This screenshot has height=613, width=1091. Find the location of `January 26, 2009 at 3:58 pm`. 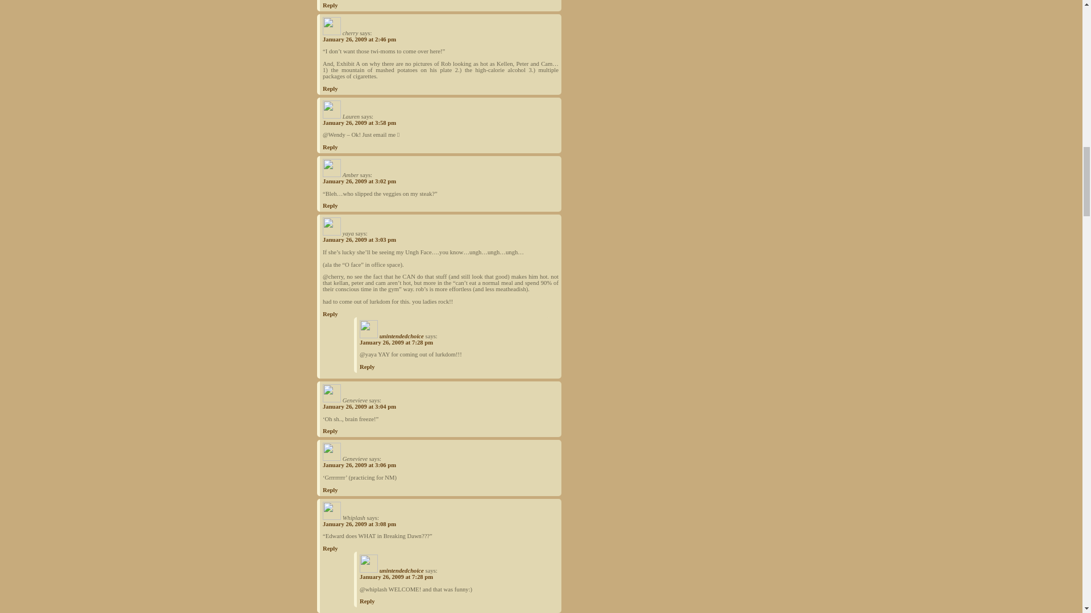

January 26, 2009 at 3:58 pm is located at coordinates (359, 123).